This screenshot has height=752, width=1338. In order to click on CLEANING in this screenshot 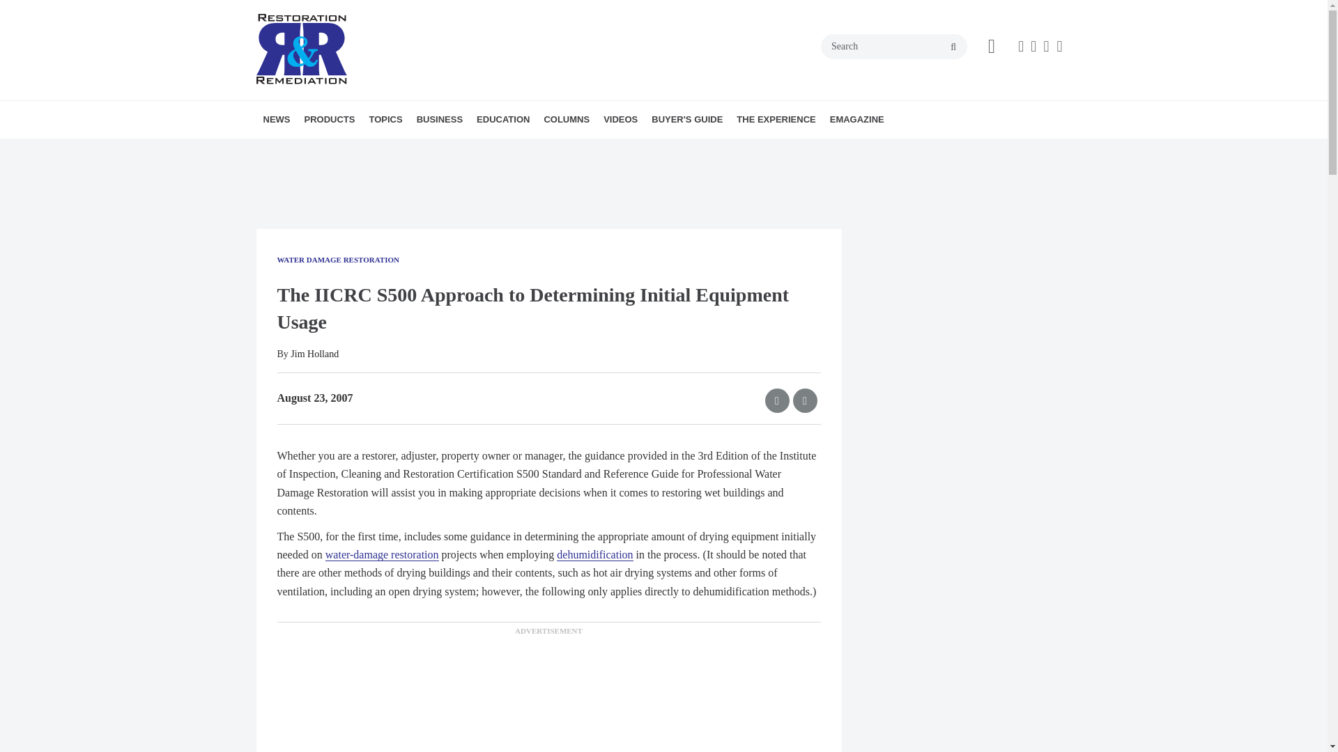, I will do `click(480, 150)`.